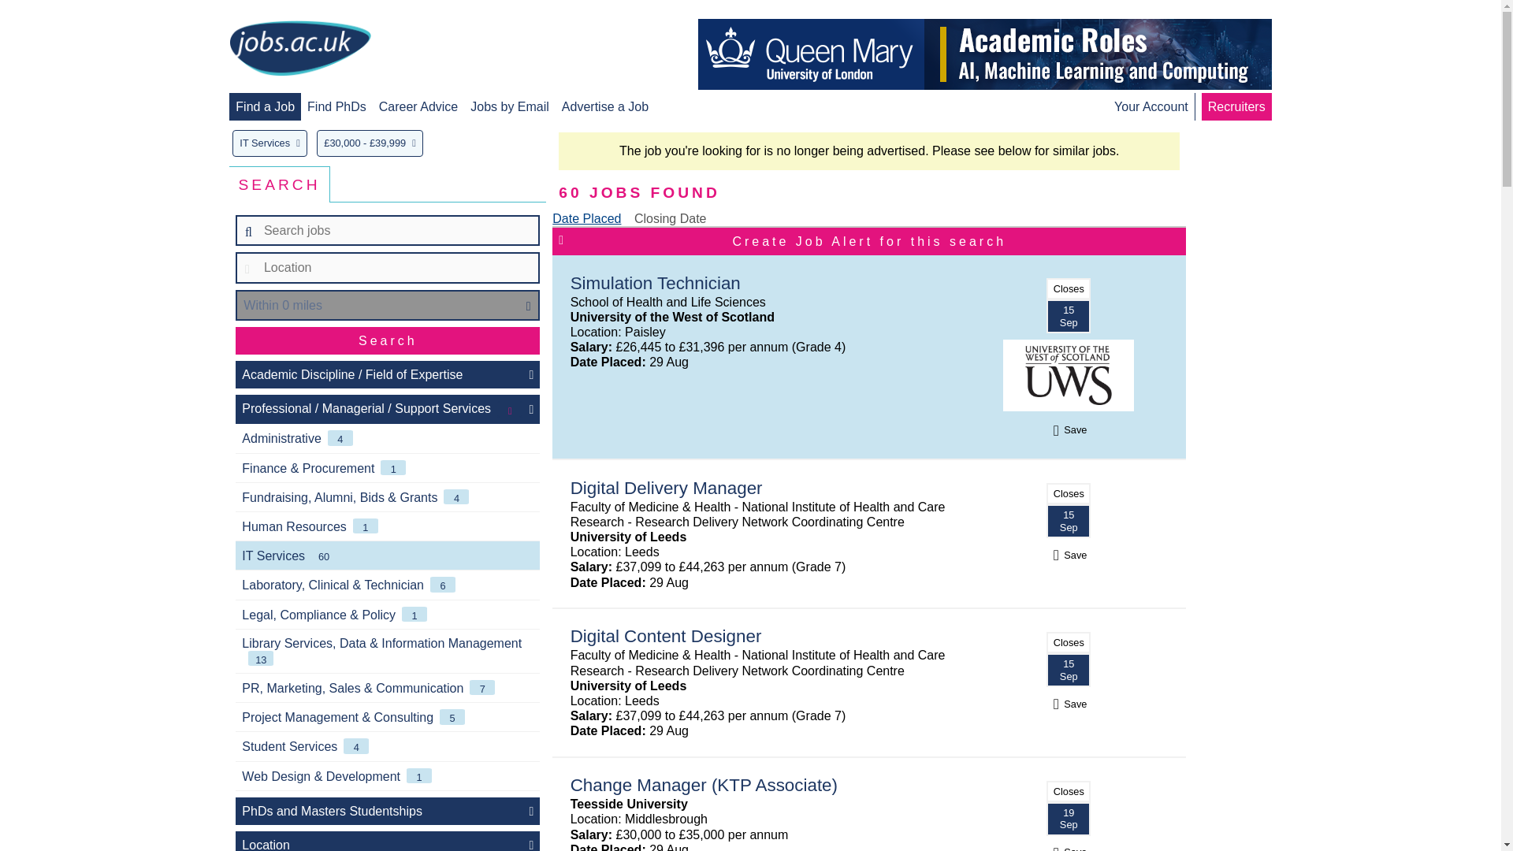 This screenshot has width=1513, height=851. What do you see at coordinates (336, 106) in the screenshot?
I see `Find PhDs` at bounding box center [336, 106].